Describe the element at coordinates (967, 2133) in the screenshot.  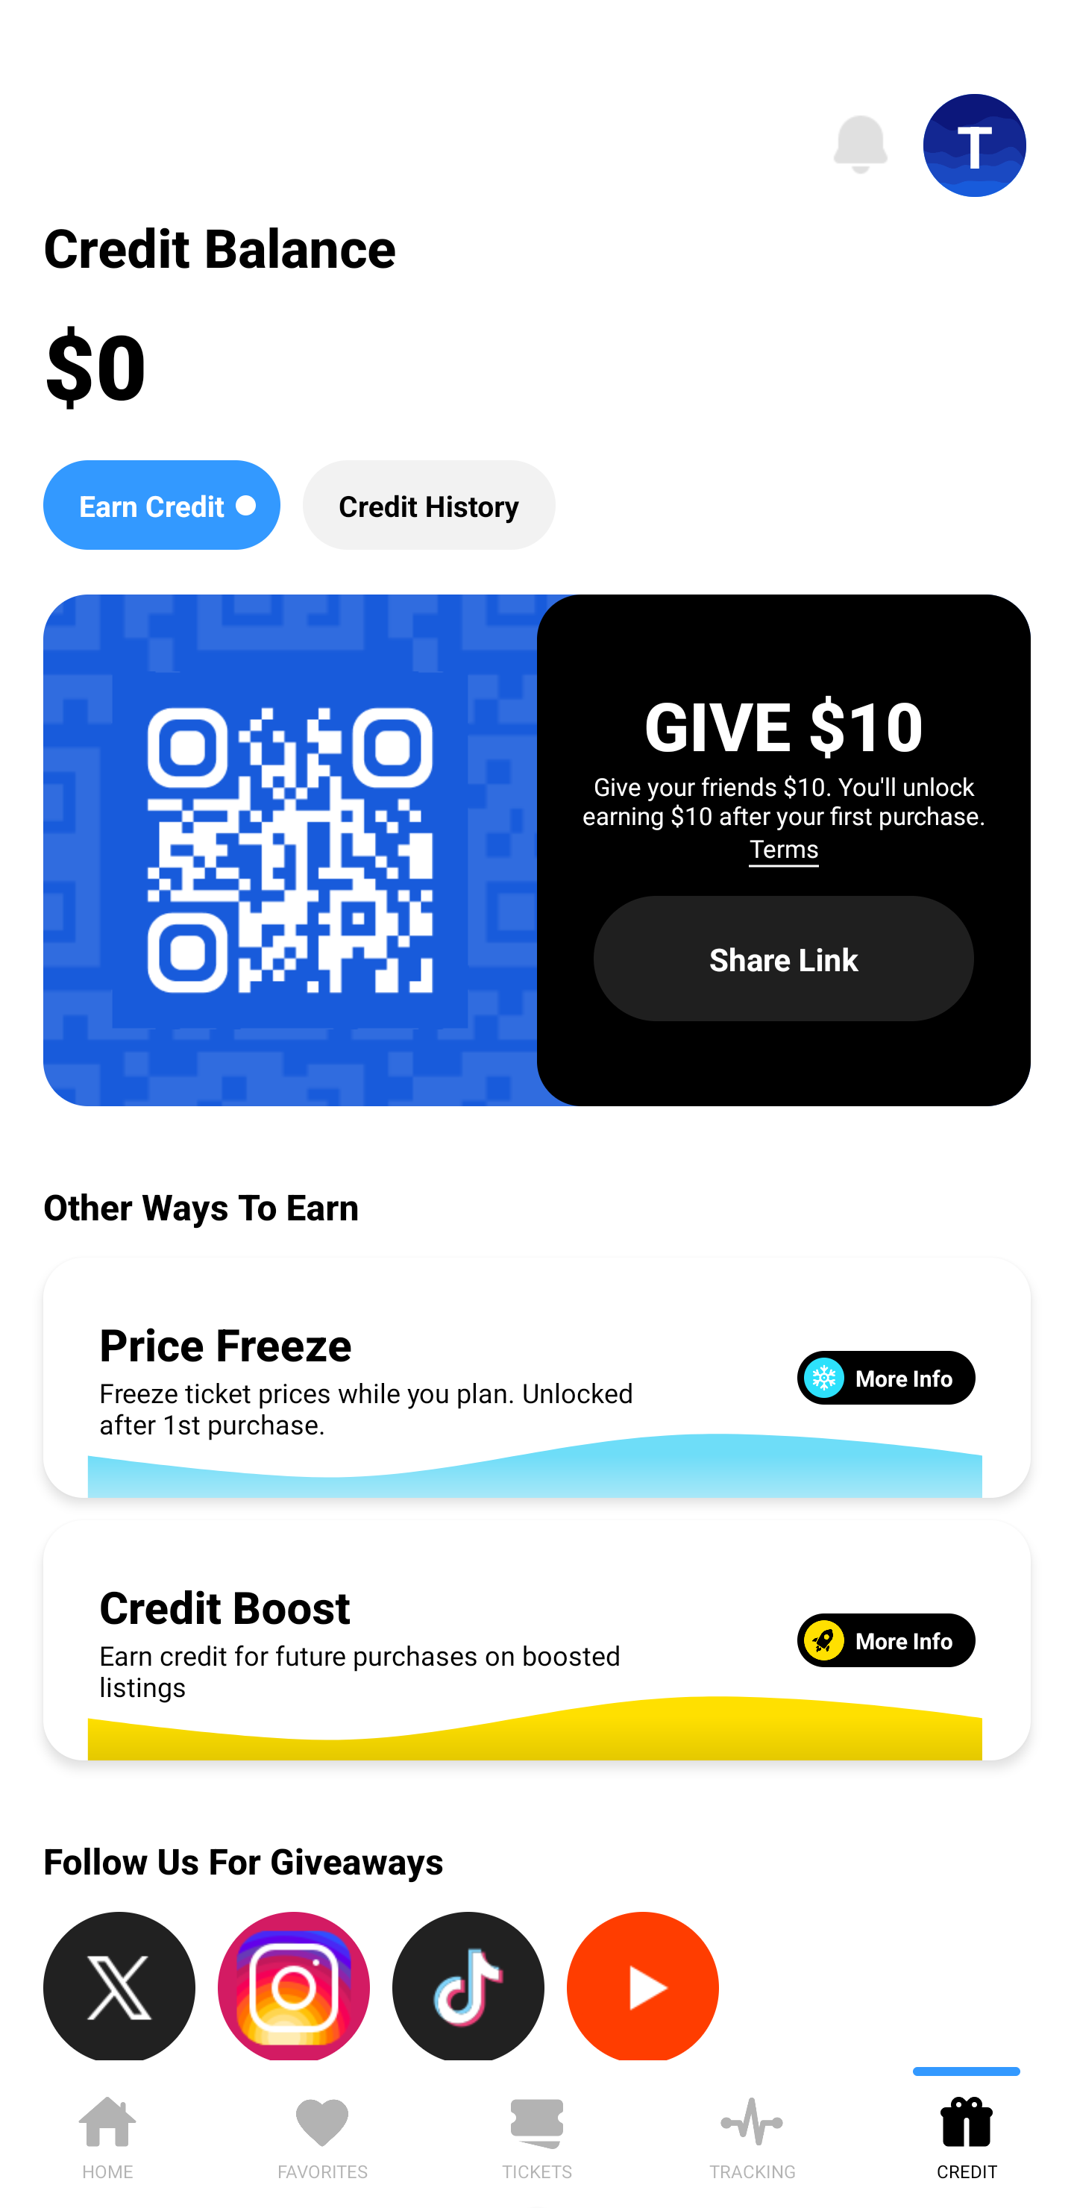
I see `CREDIT` at that location.